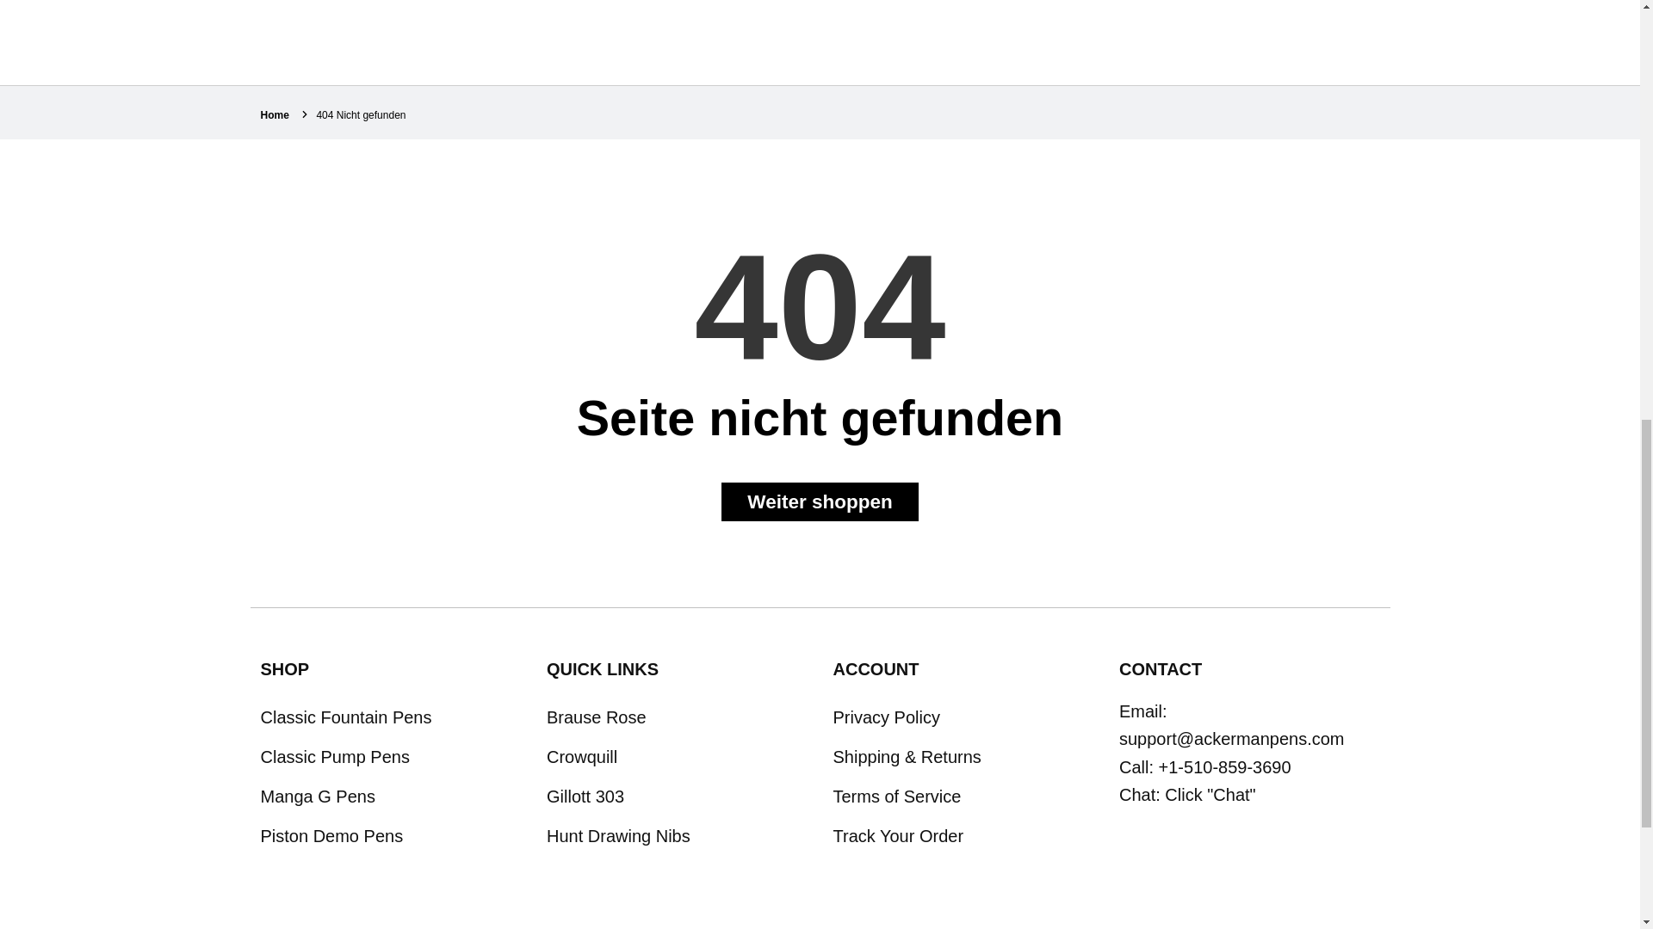 The width and height of the screenshot is (1653, 929). I want to click on Home, so click(274, 115).